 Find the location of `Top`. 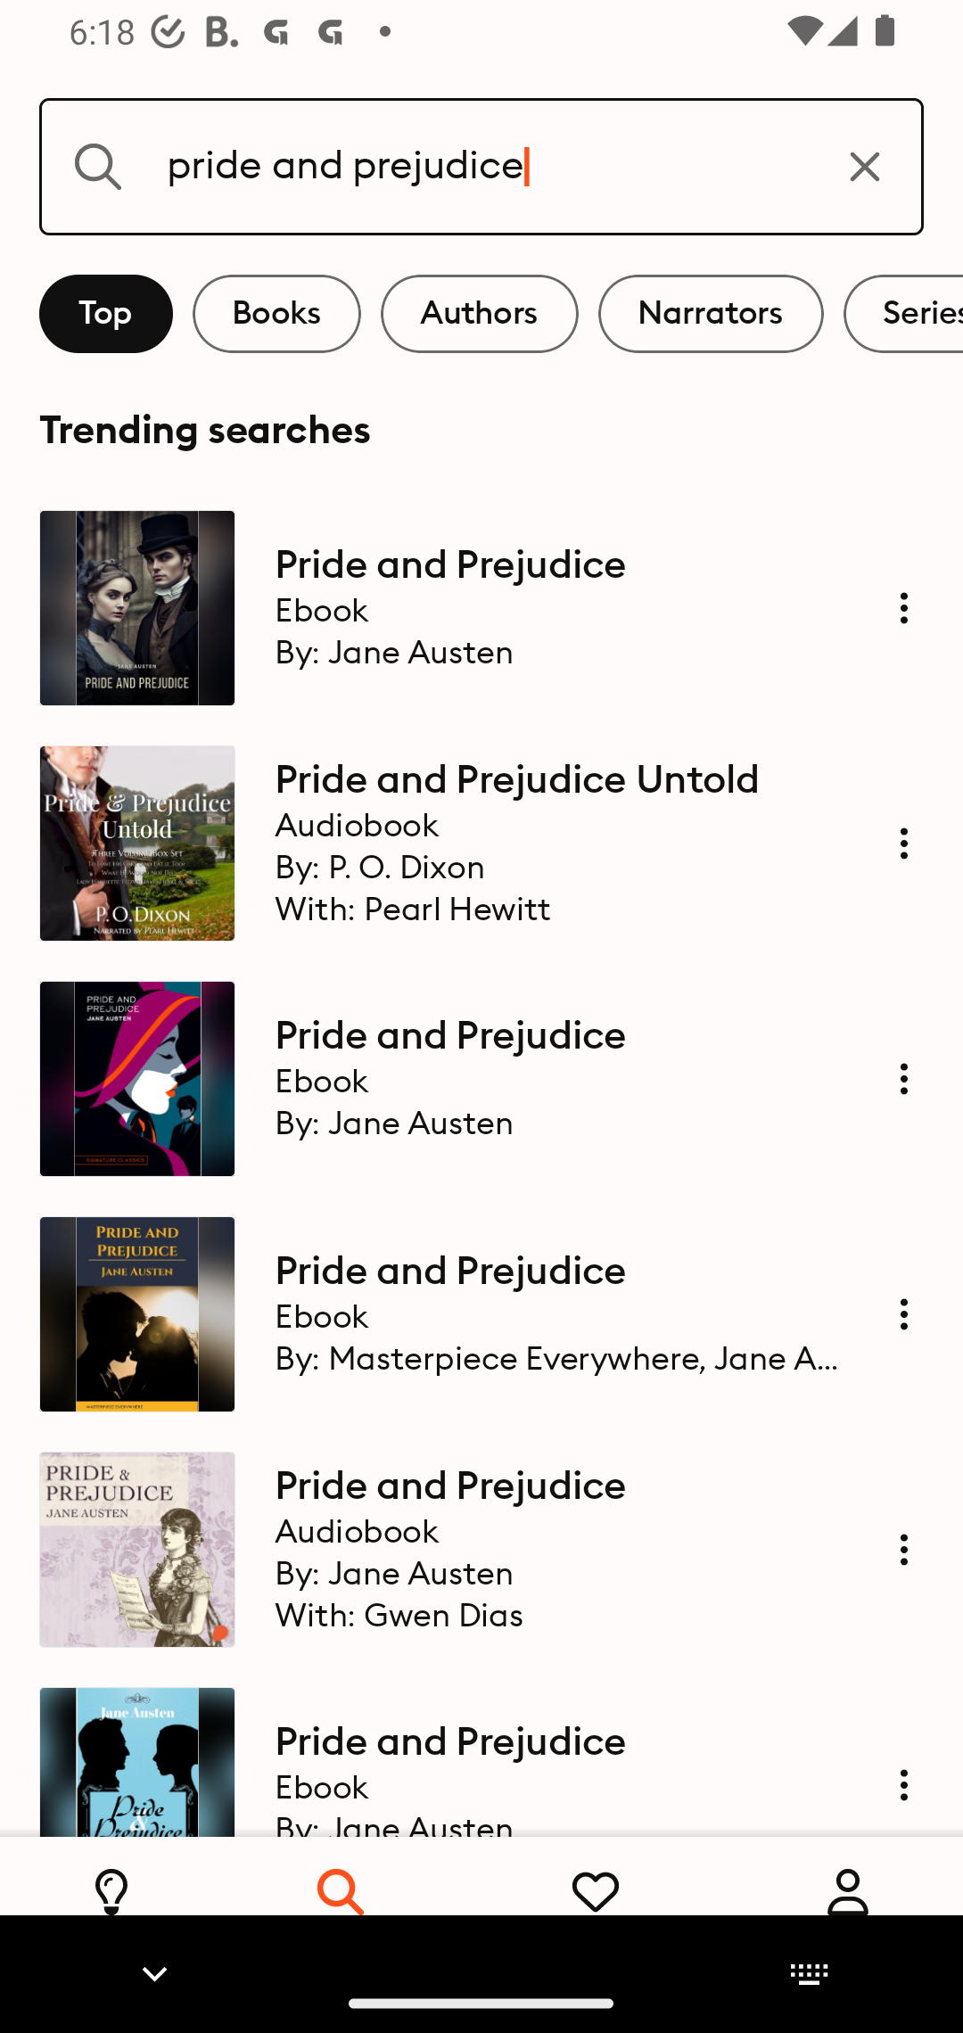

Top is located at coordinates (106, 314).